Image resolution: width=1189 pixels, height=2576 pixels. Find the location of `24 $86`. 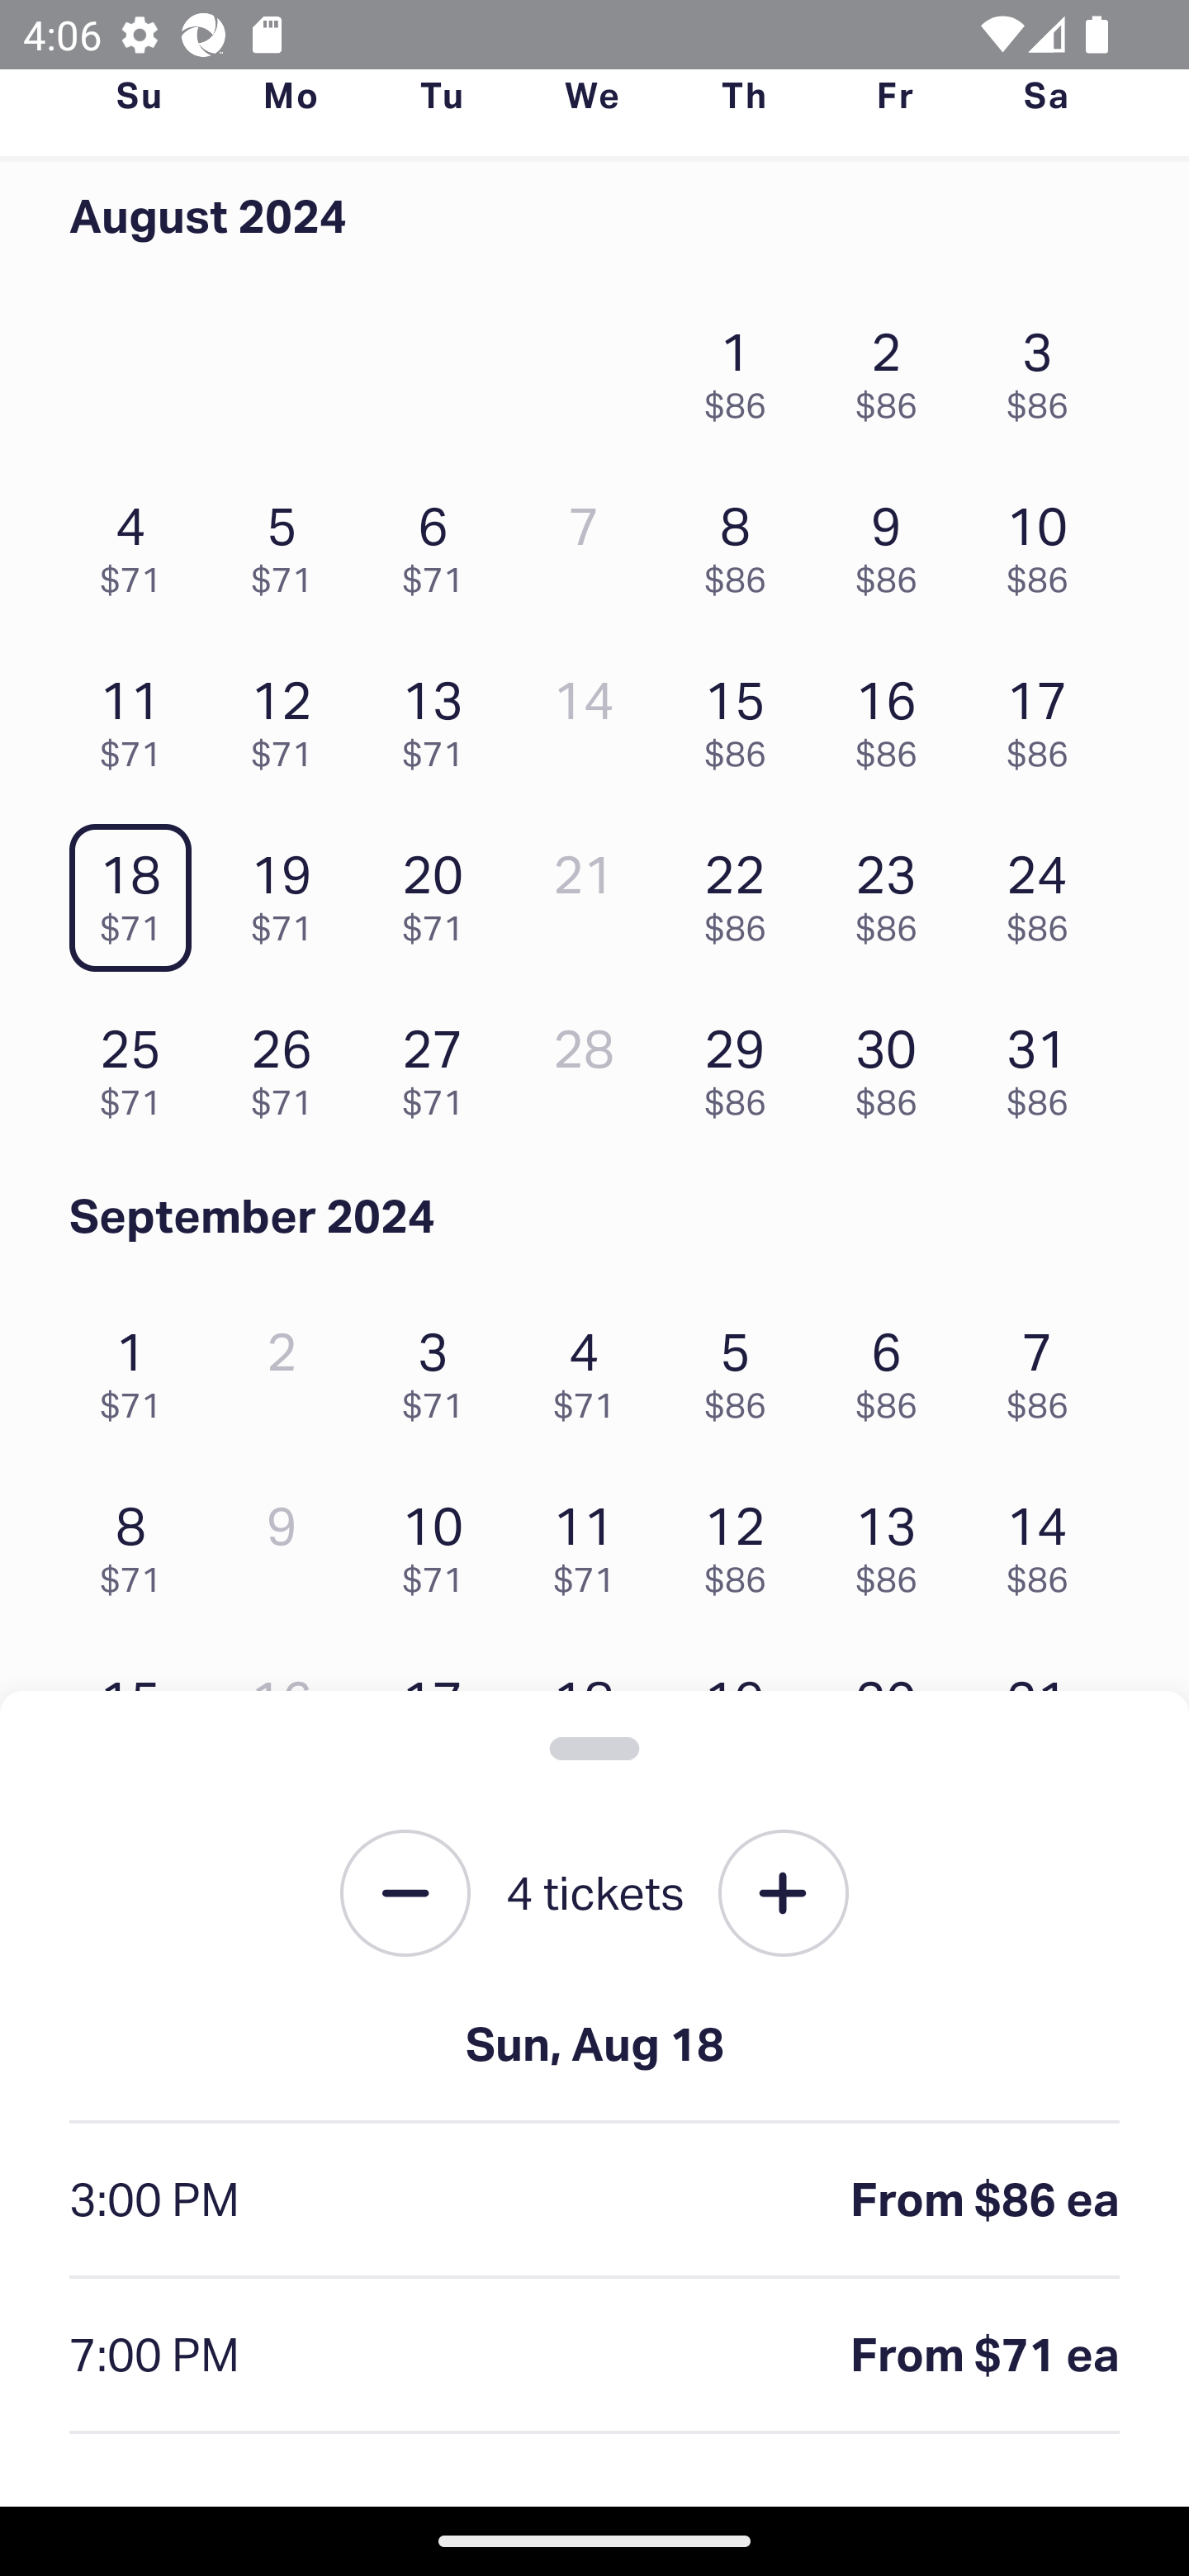

24 $86 is located at coordinates (1045, 890).